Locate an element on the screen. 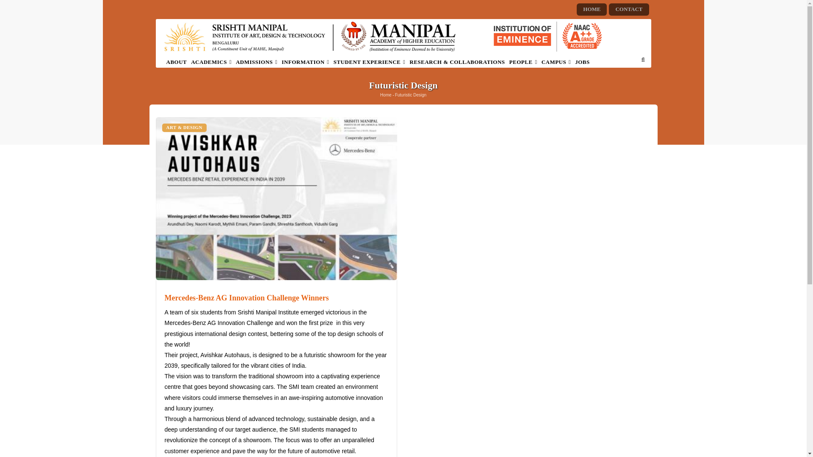  CONTACT is located at coordinates (628, 9).